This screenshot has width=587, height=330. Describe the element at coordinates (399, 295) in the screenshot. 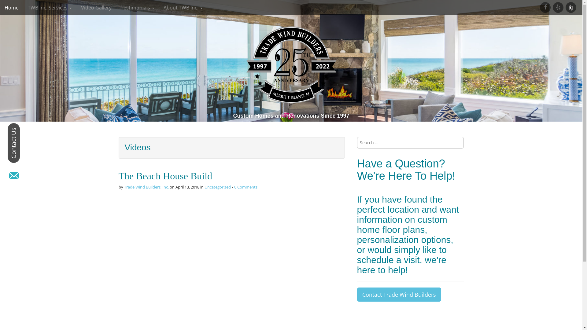

I see `Contact Trade Wind Builders` at that location.